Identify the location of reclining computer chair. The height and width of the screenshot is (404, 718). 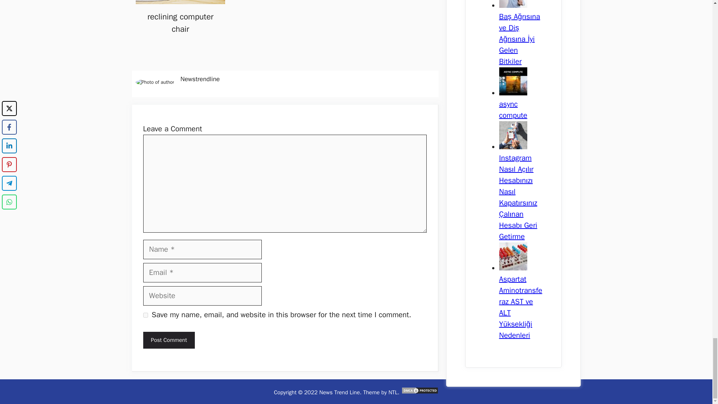
(180, 23).